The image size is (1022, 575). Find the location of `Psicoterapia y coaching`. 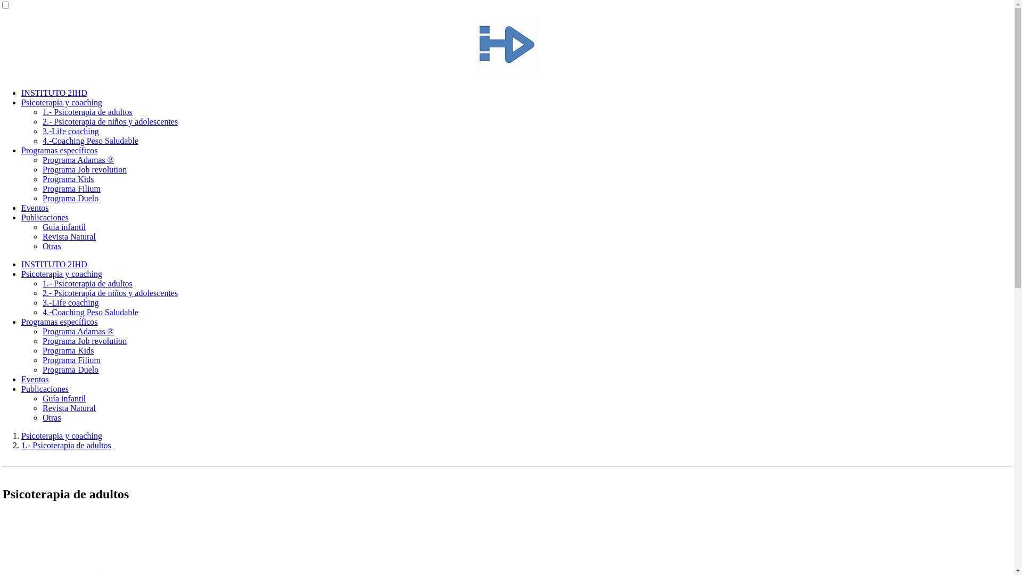

Psicoterapia y coaching is located at coordinates (62, 102).